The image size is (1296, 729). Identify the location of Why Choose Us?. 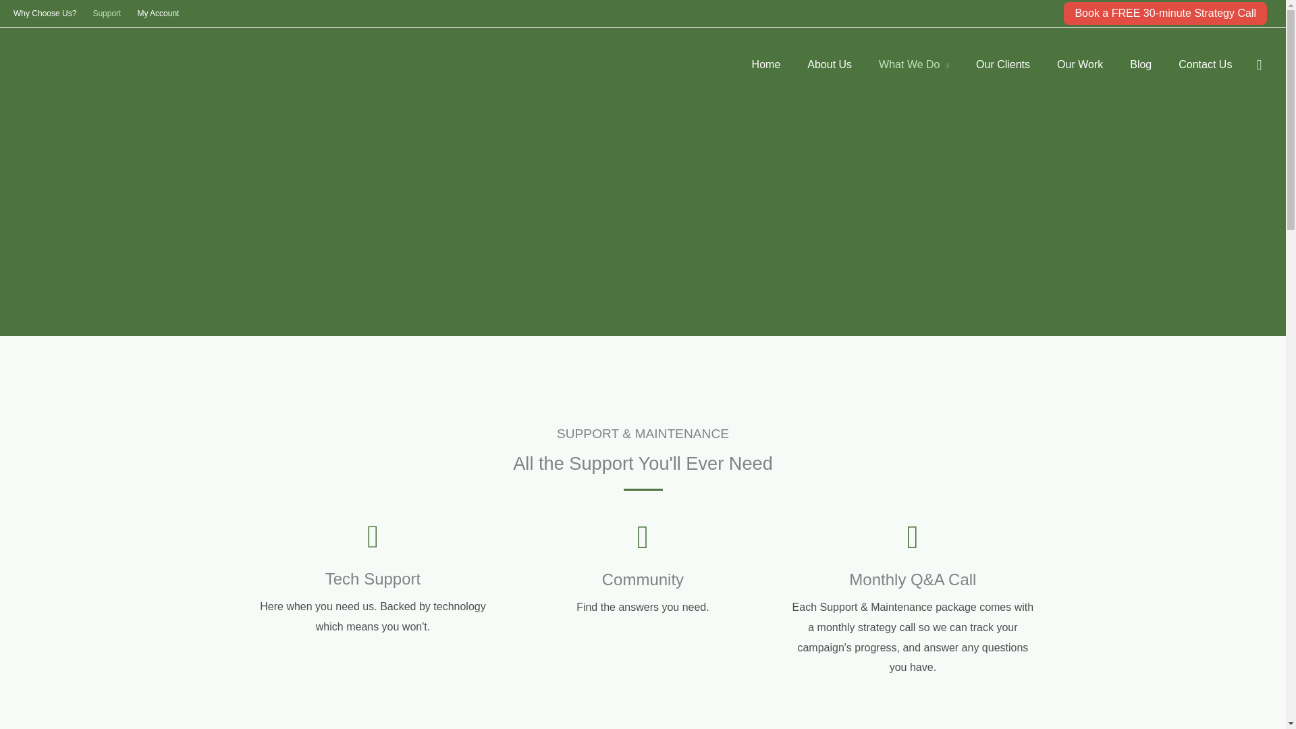
(49, 13).